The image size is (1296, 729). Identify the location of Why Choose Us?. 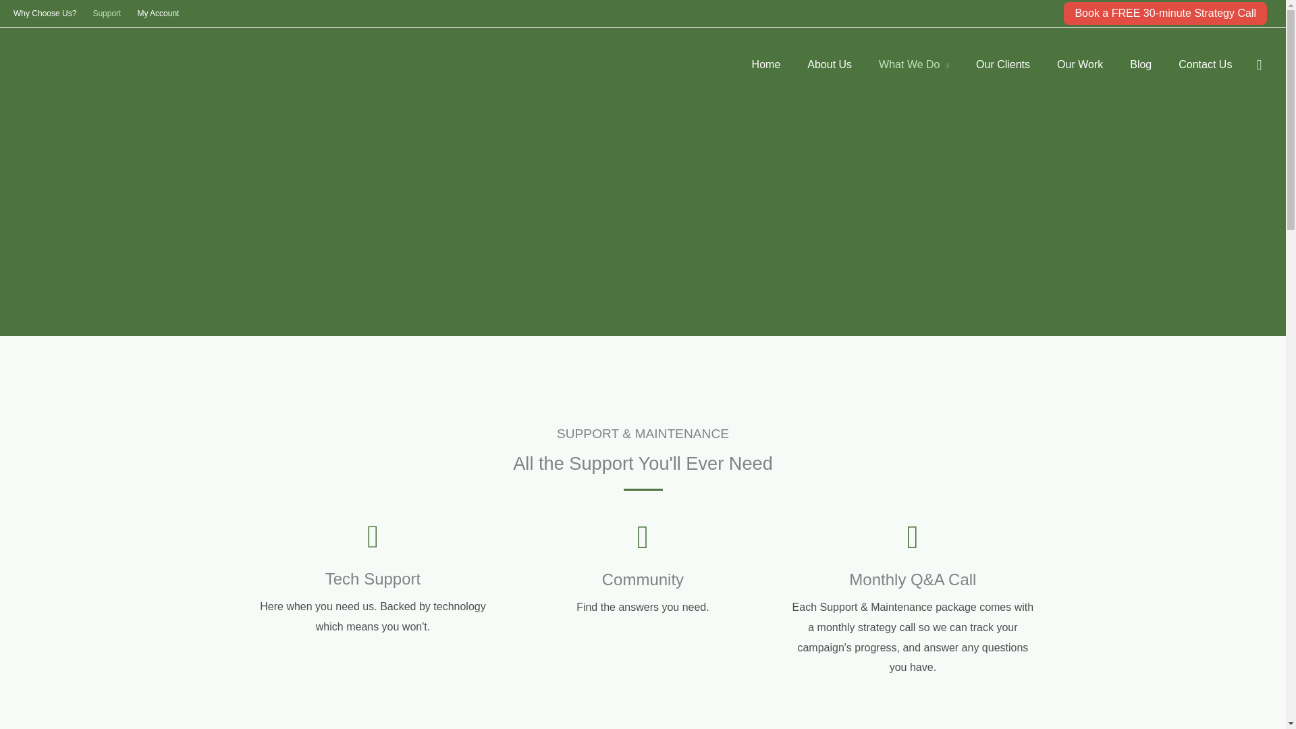
(49, 13).